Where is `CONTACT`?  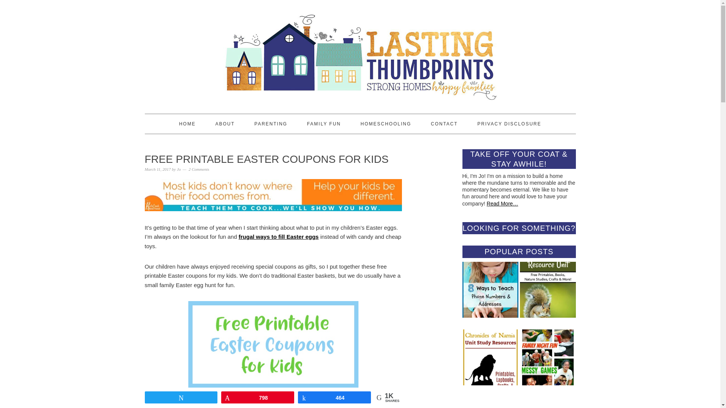
CONTACT is located at coordinates (444, 124).